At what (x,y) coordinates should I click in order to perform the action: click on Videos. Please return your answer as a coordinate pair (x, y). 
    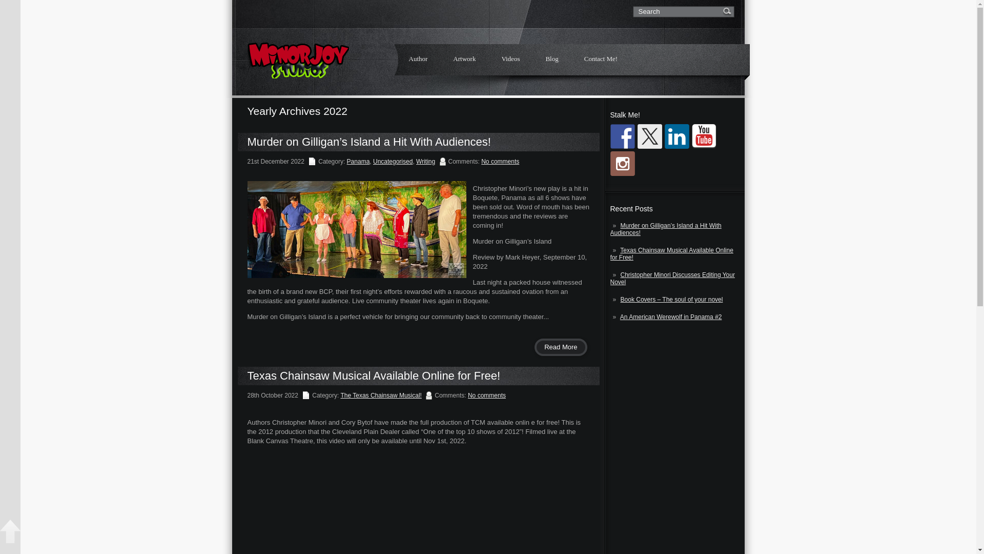
    Looking at the image, I should click on (510, 58).